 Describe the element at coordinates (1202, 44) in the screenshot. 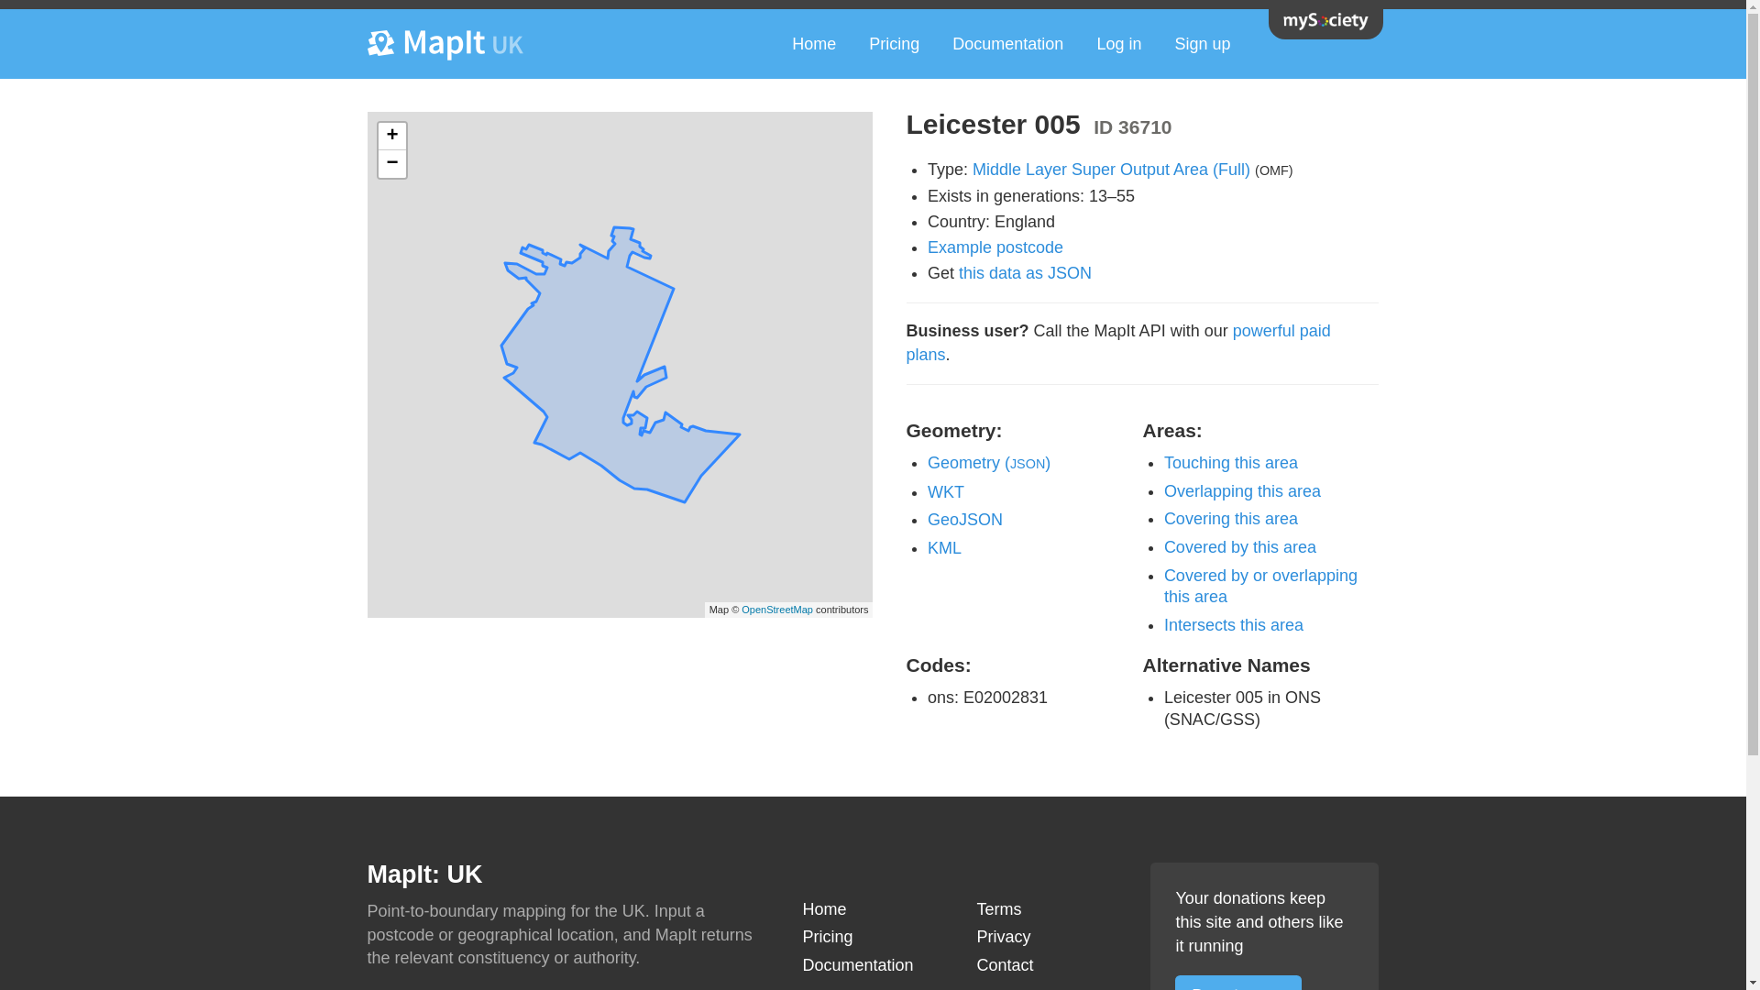

I see `Sign up` at that location.